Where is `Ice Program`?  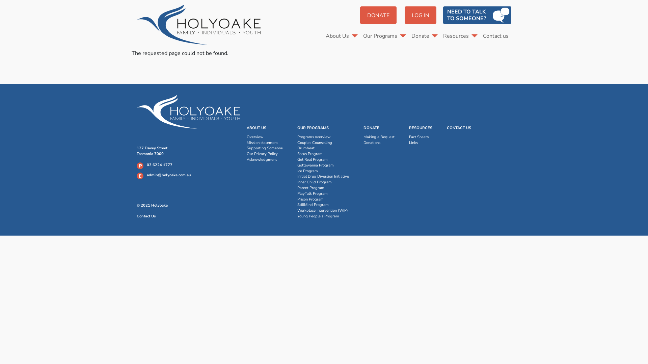
Ice Program is located at coordinates (323, 171).